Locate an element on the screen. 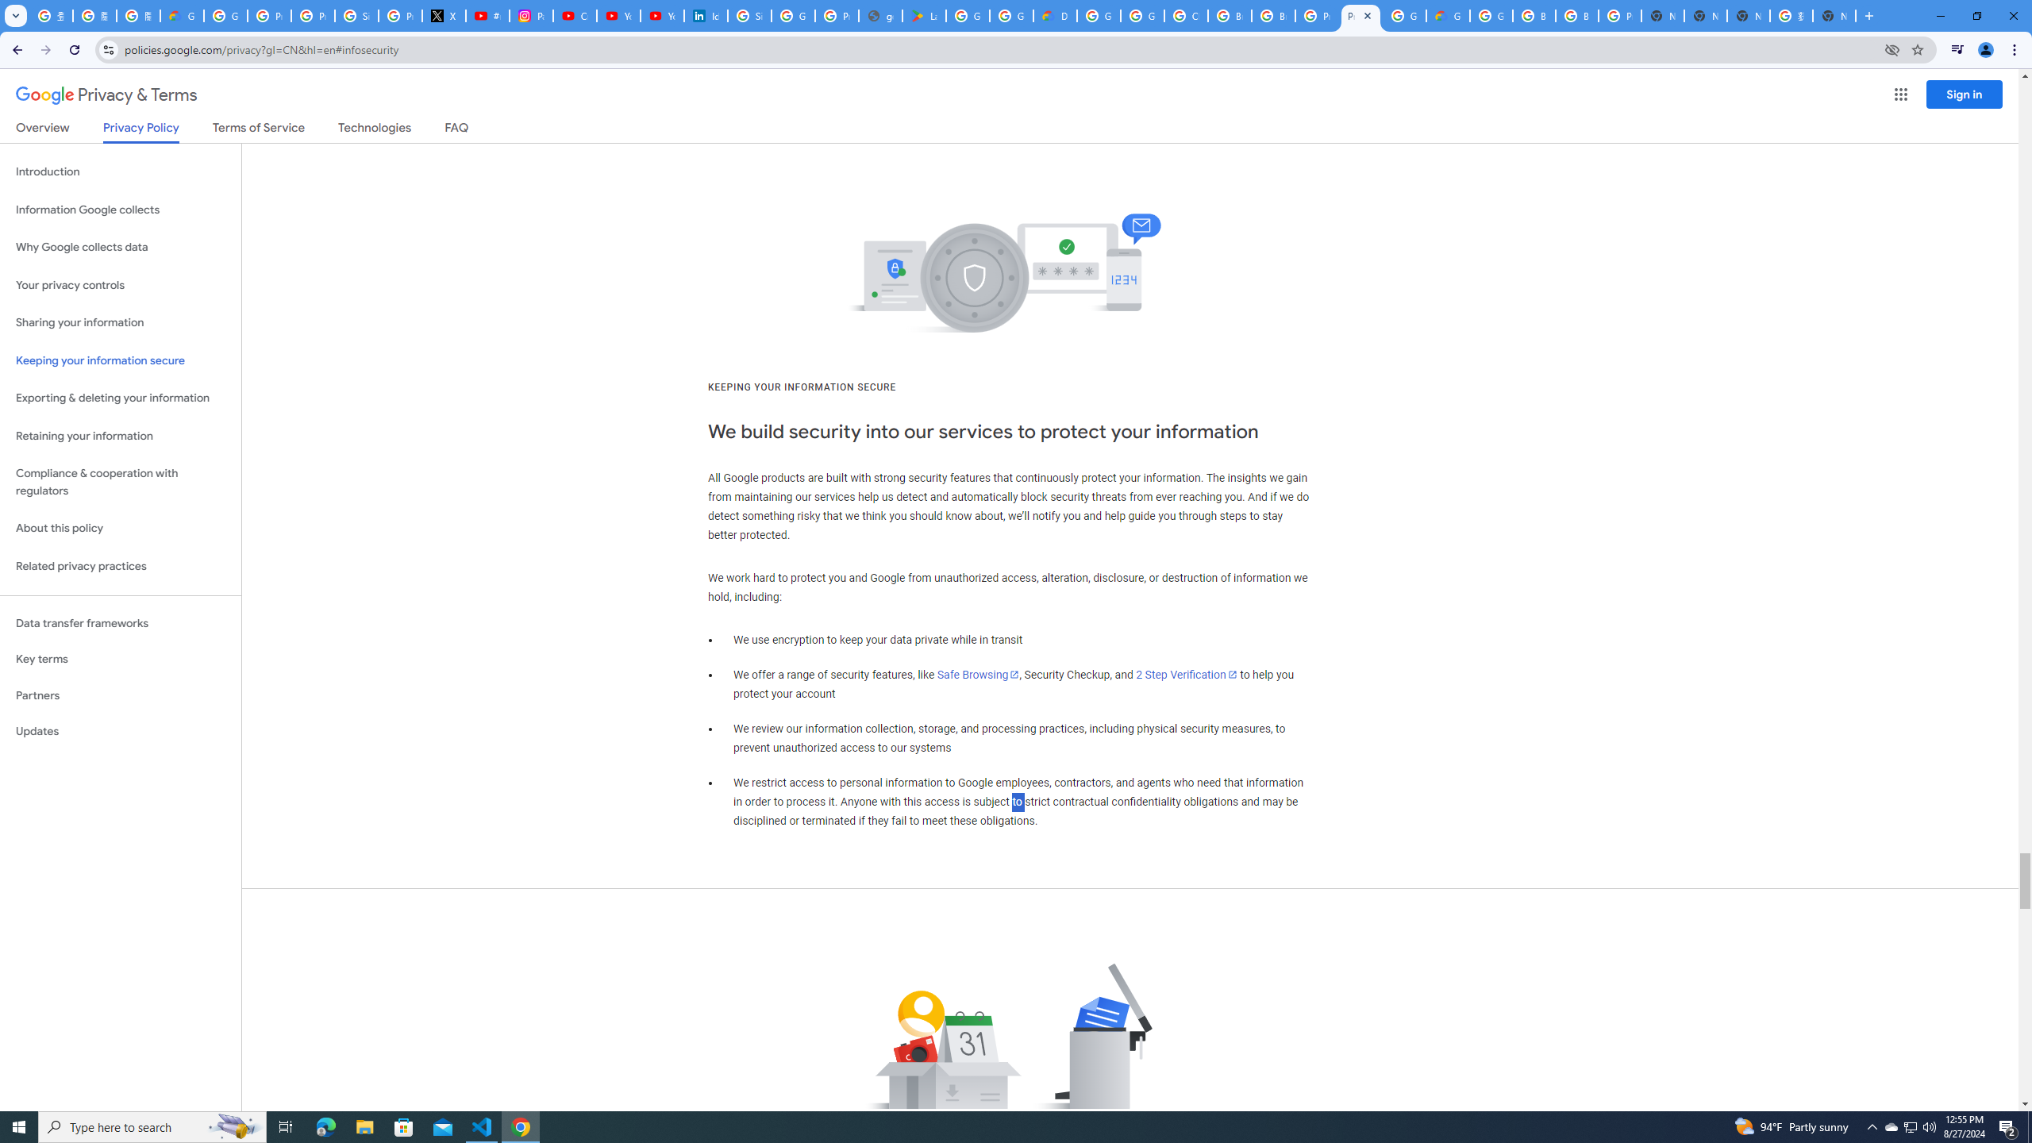 This screenshot has height=1143, width=2032. Google Cloud Platform is located at coordinates (1099, 16).